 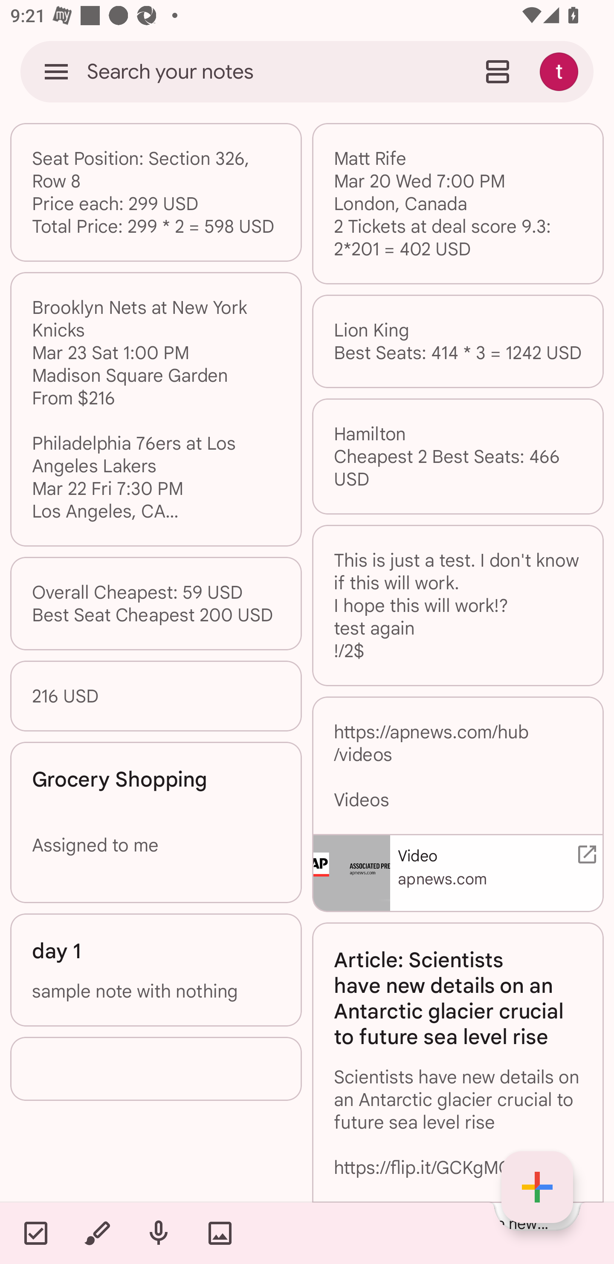 What do you see at coordinates (220, 1233) in the screenshot?
I see `New photo note` at bounding box center [220, 1233].